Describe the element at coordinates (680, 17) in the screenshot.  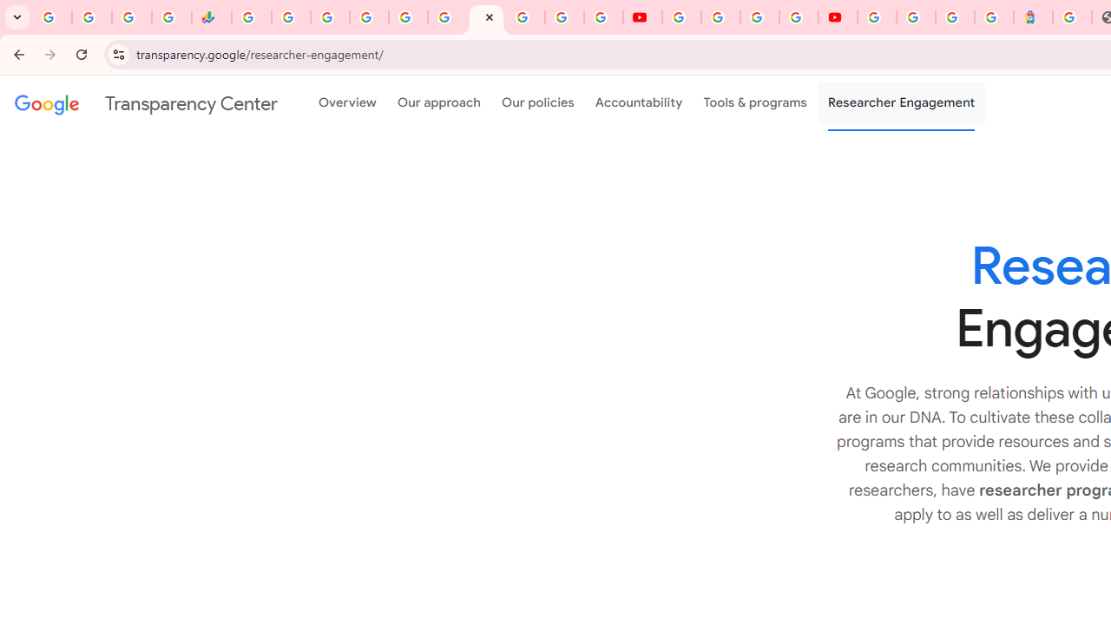
I see `YouTube` at that location.